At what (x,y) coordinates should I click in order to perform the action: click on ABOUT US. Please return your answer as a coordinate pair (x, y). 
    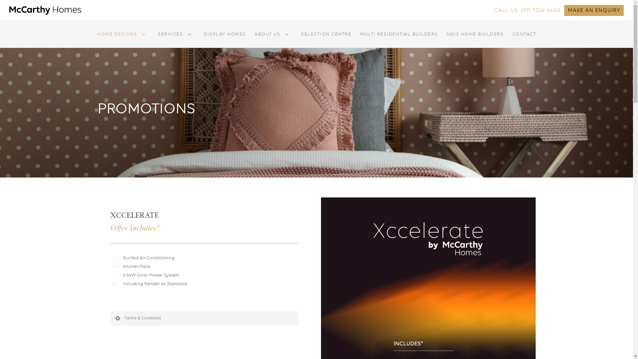
    Looking at the image, I should click on (273, 39).